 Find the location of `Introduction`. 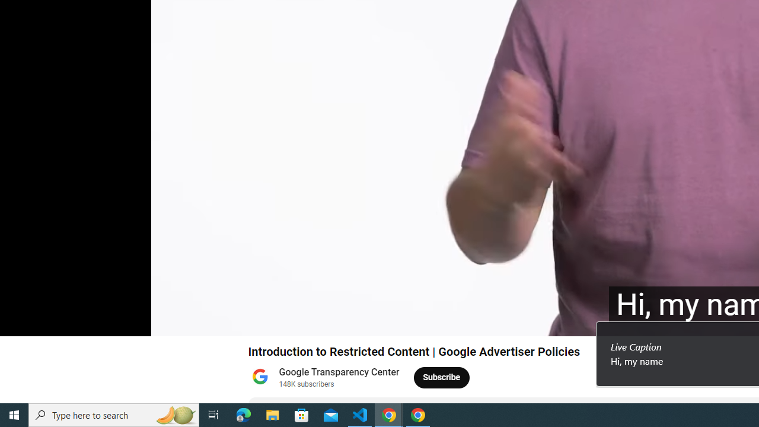

Introduction is located at coordinates (165, 322).